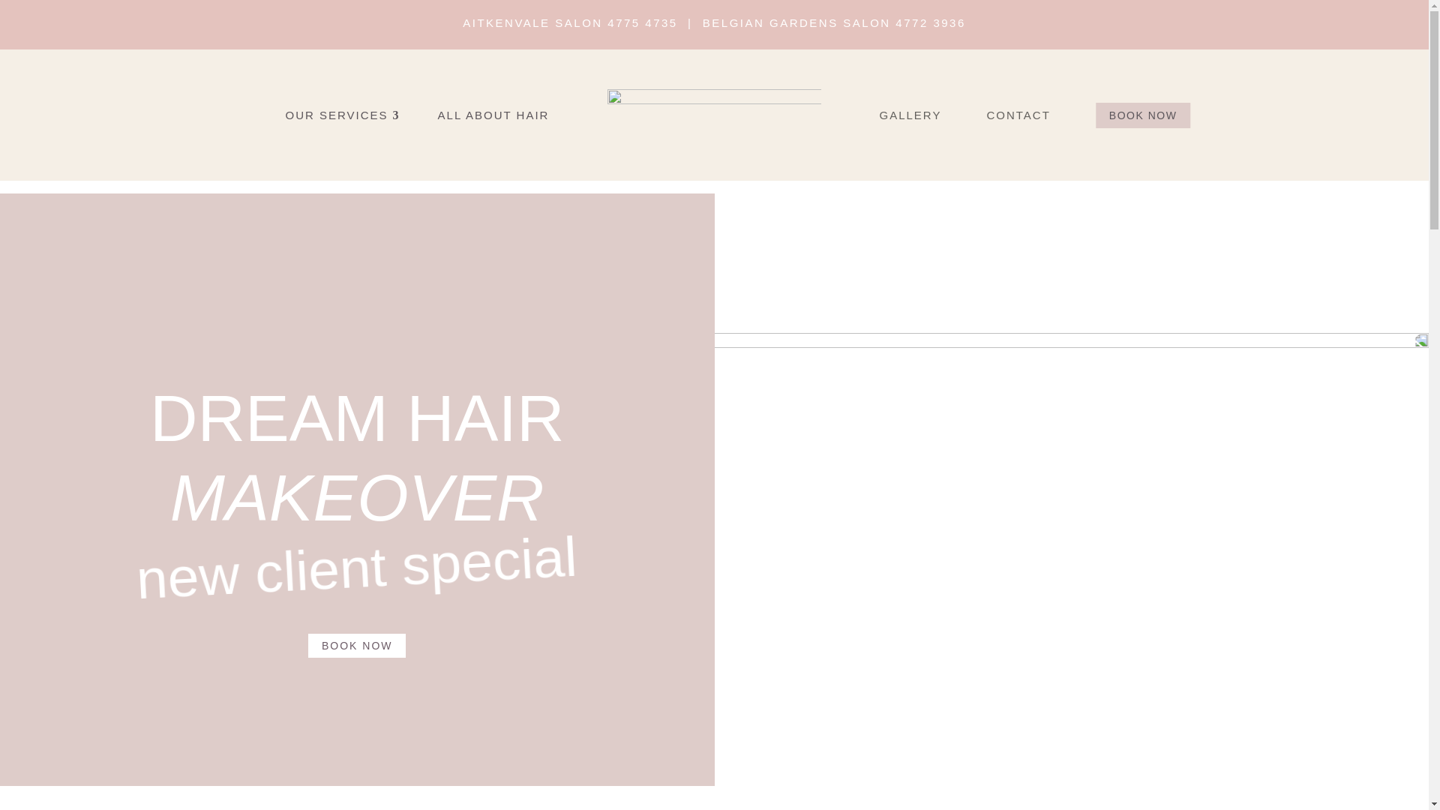  Describe the element at coordinates (475, 115) in the screenshot. I see `ALL ABOUT HAIR` at that location.